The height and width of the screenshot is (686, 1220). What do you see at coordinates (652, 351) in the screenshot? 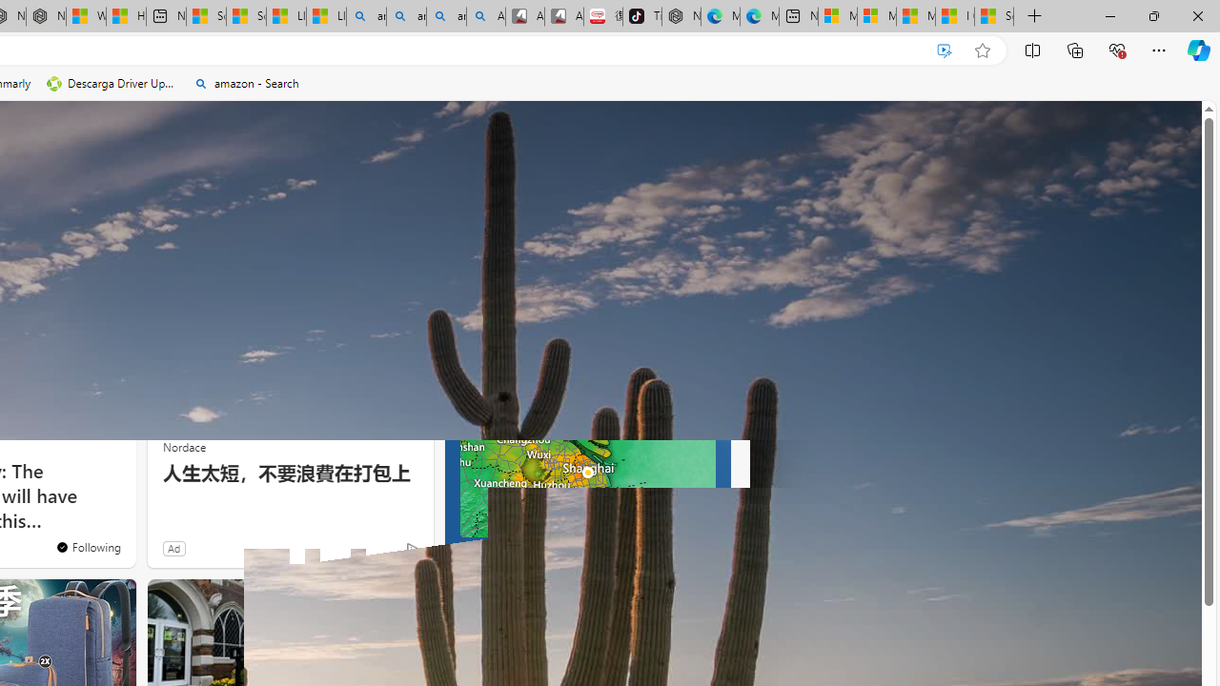
I see `aqi-icon AQI 93 Moderate air quality` at bounding box center [652, 351].